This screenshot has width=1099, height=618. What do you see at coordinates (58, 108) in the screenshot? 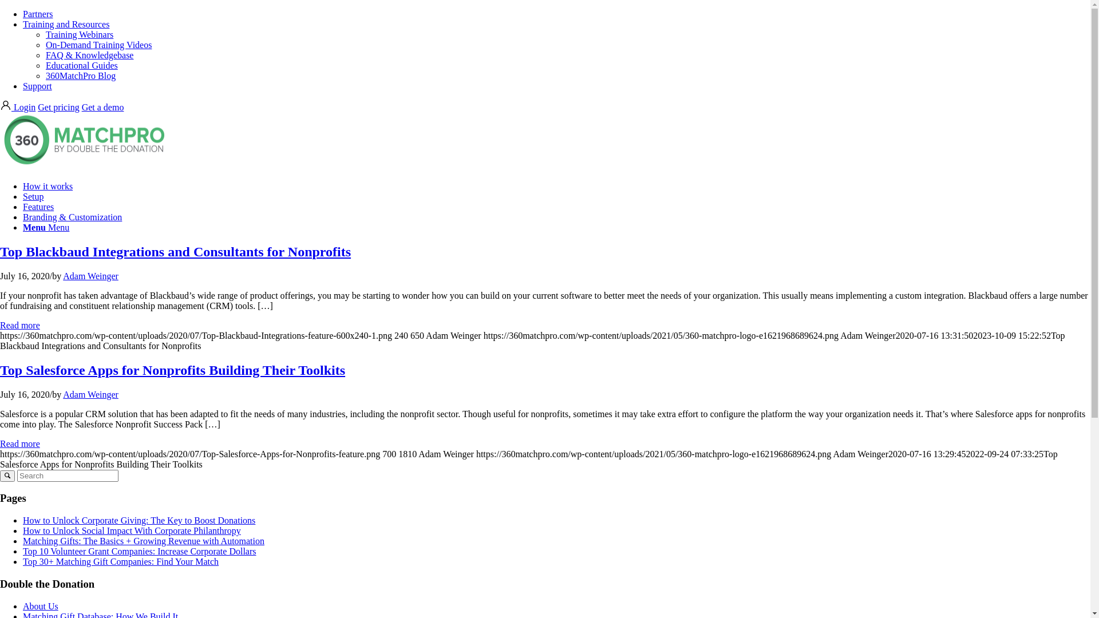
I see `Get pricing` at bounding box center [58, 108].